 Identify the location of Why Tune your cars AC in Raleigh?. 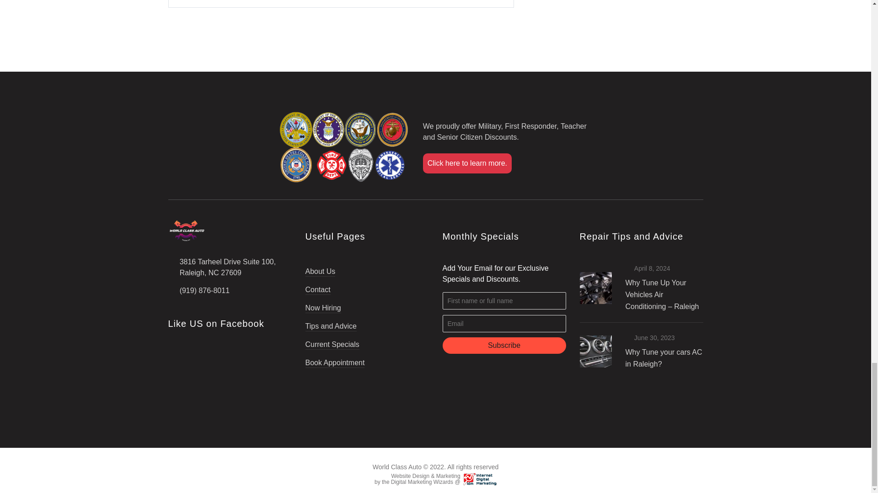
(664, 358).